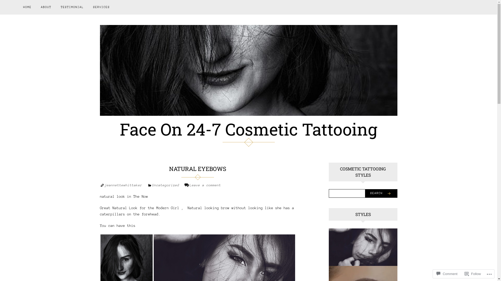 The height and width of the screenshot is (281, 501). I want to click on Comment, so click(447, 274).